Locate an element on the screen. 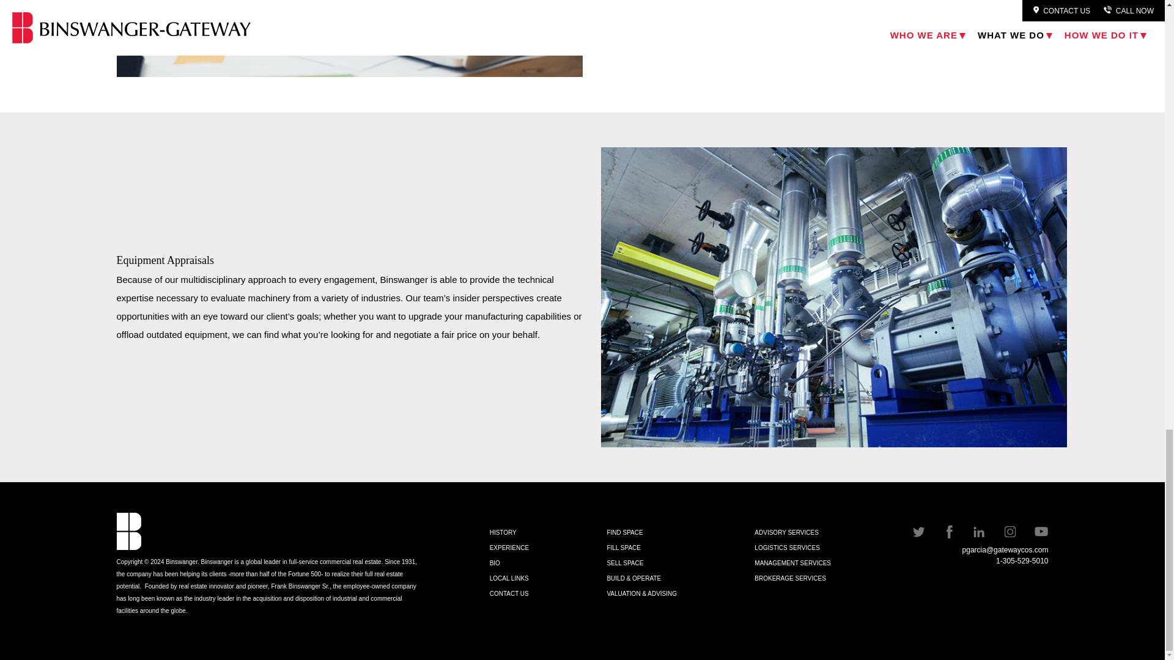  FIND SPACE is located at coordinates (624, 532).